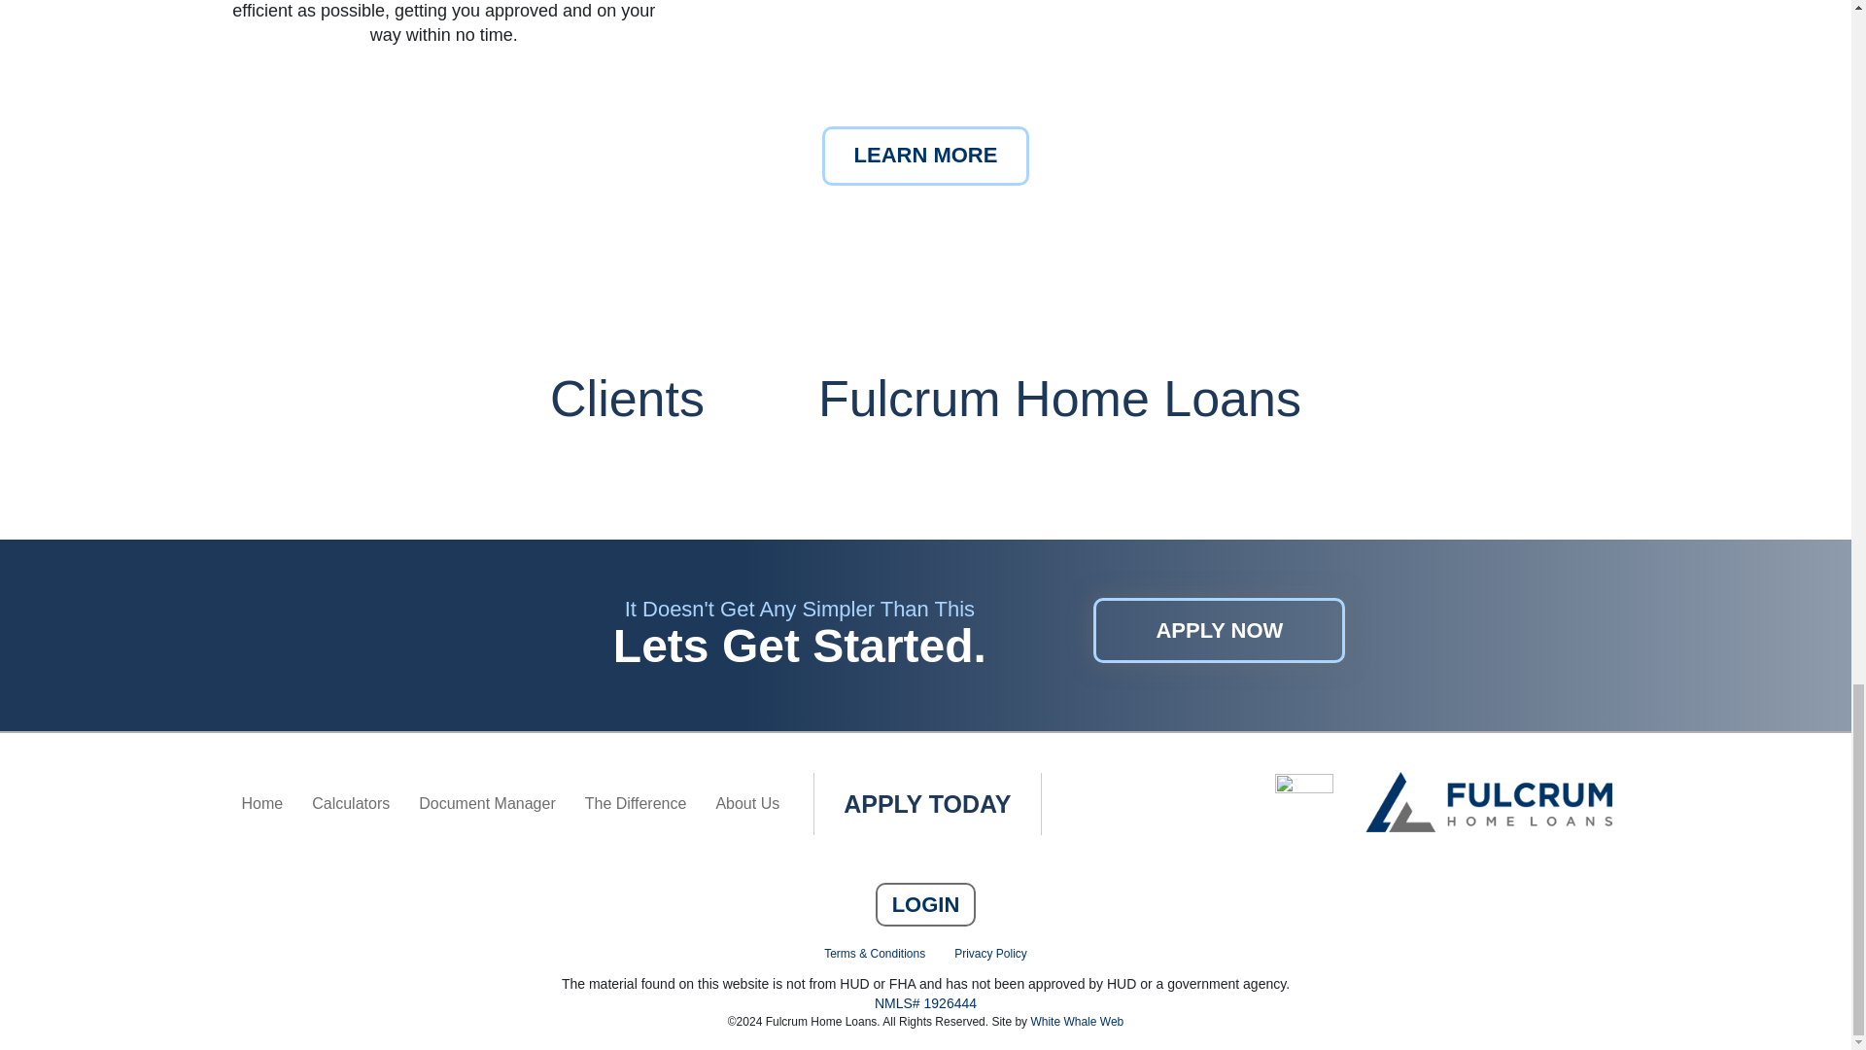 The height and width of the screenshot is (1050, 1866). I want to click on About Us, so click(747, 803).